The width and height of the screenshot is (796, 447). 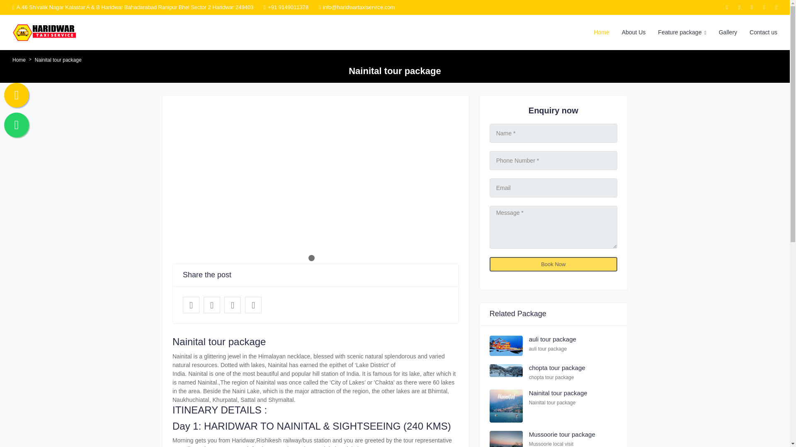 What do you see at coordinates (191, 305) in the screenshot?
I see `Facebook` at bounding box center [191, 305].